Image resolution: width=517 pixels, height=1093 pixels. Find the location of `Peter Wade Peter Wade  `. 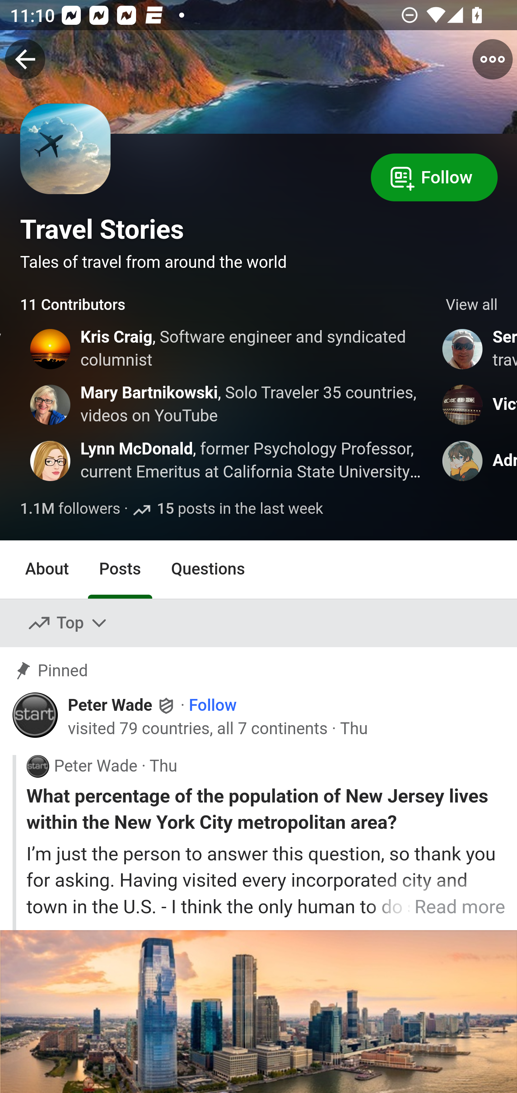

Peter Wade Peter Wade   is located at coordinates (122, 704).